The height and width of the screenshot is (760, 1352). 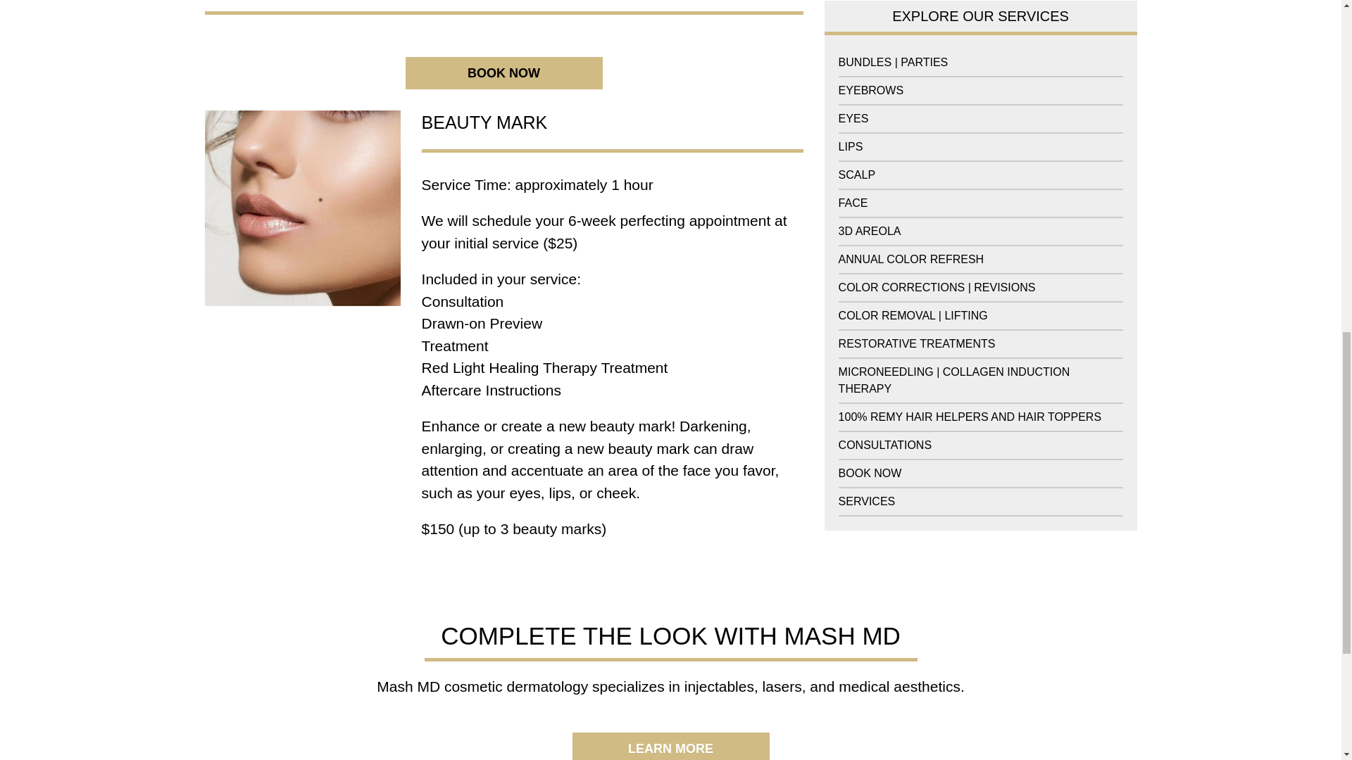 What do you see at coordinates (853, 80) in the screenshot?
I see `EYES` at bounding box center [853, 80].